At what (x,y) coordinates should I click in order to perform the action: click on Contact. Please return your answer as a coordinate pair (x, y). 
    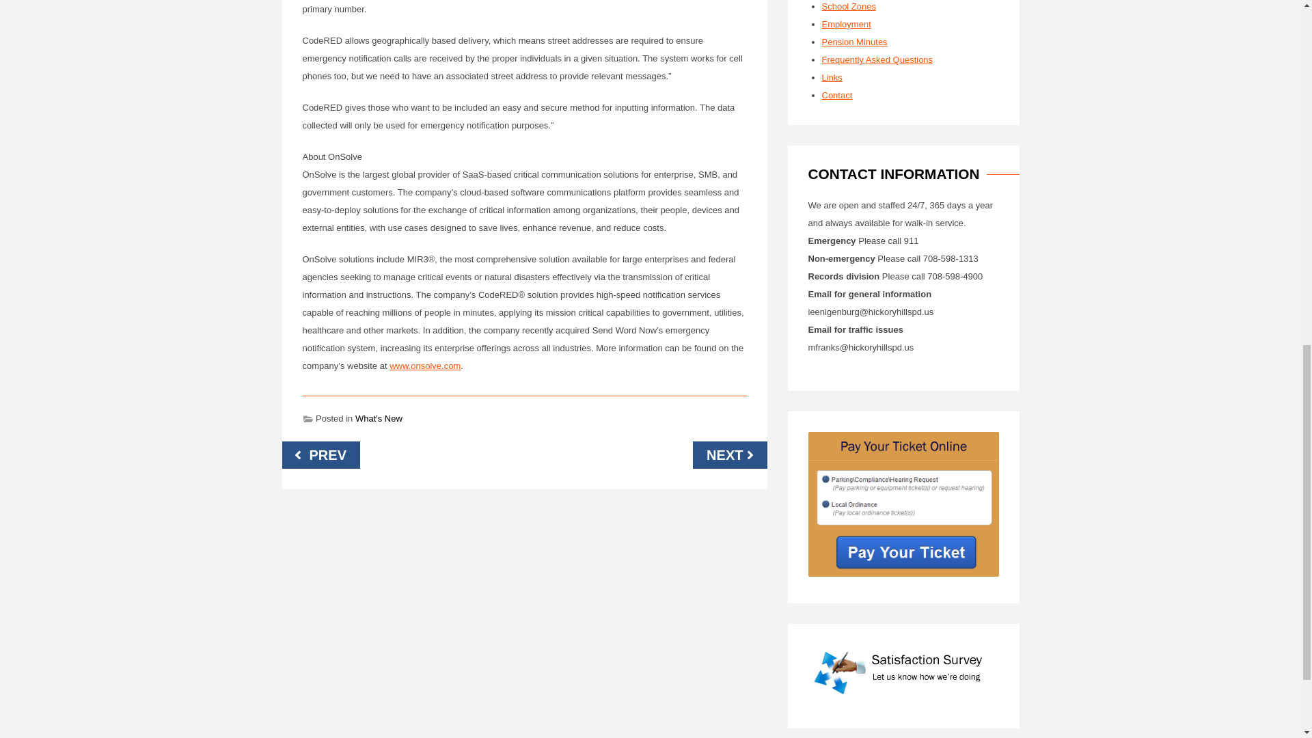
    Looking at the image, I should click on (836, 94).